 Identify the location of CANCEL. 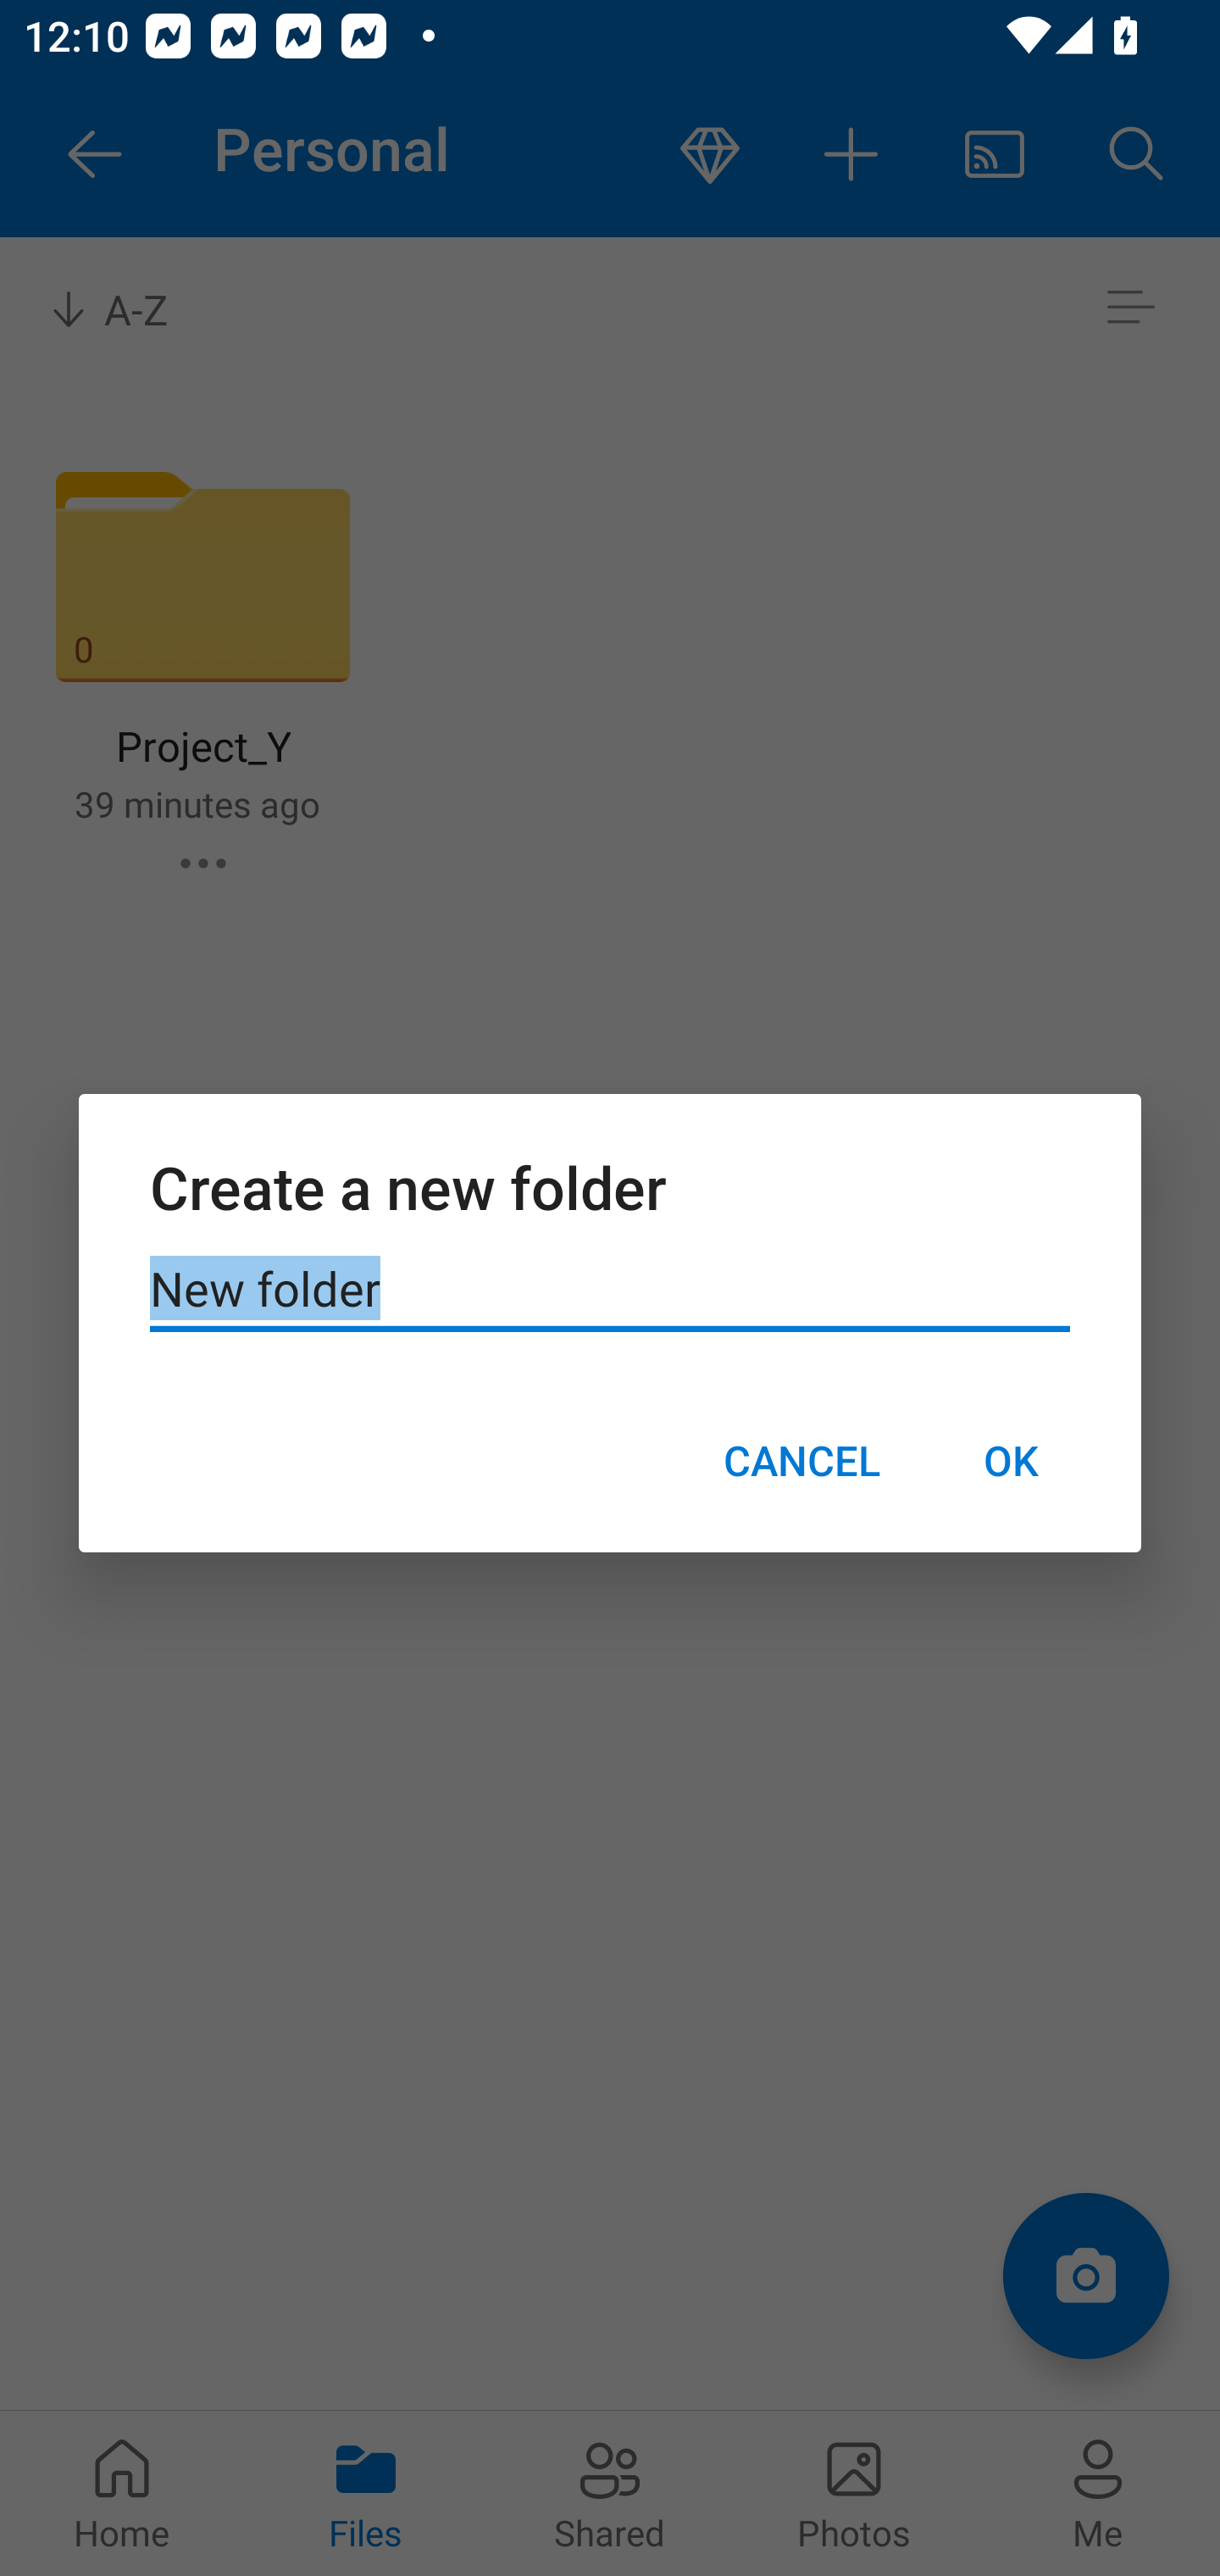
(801, 1460).